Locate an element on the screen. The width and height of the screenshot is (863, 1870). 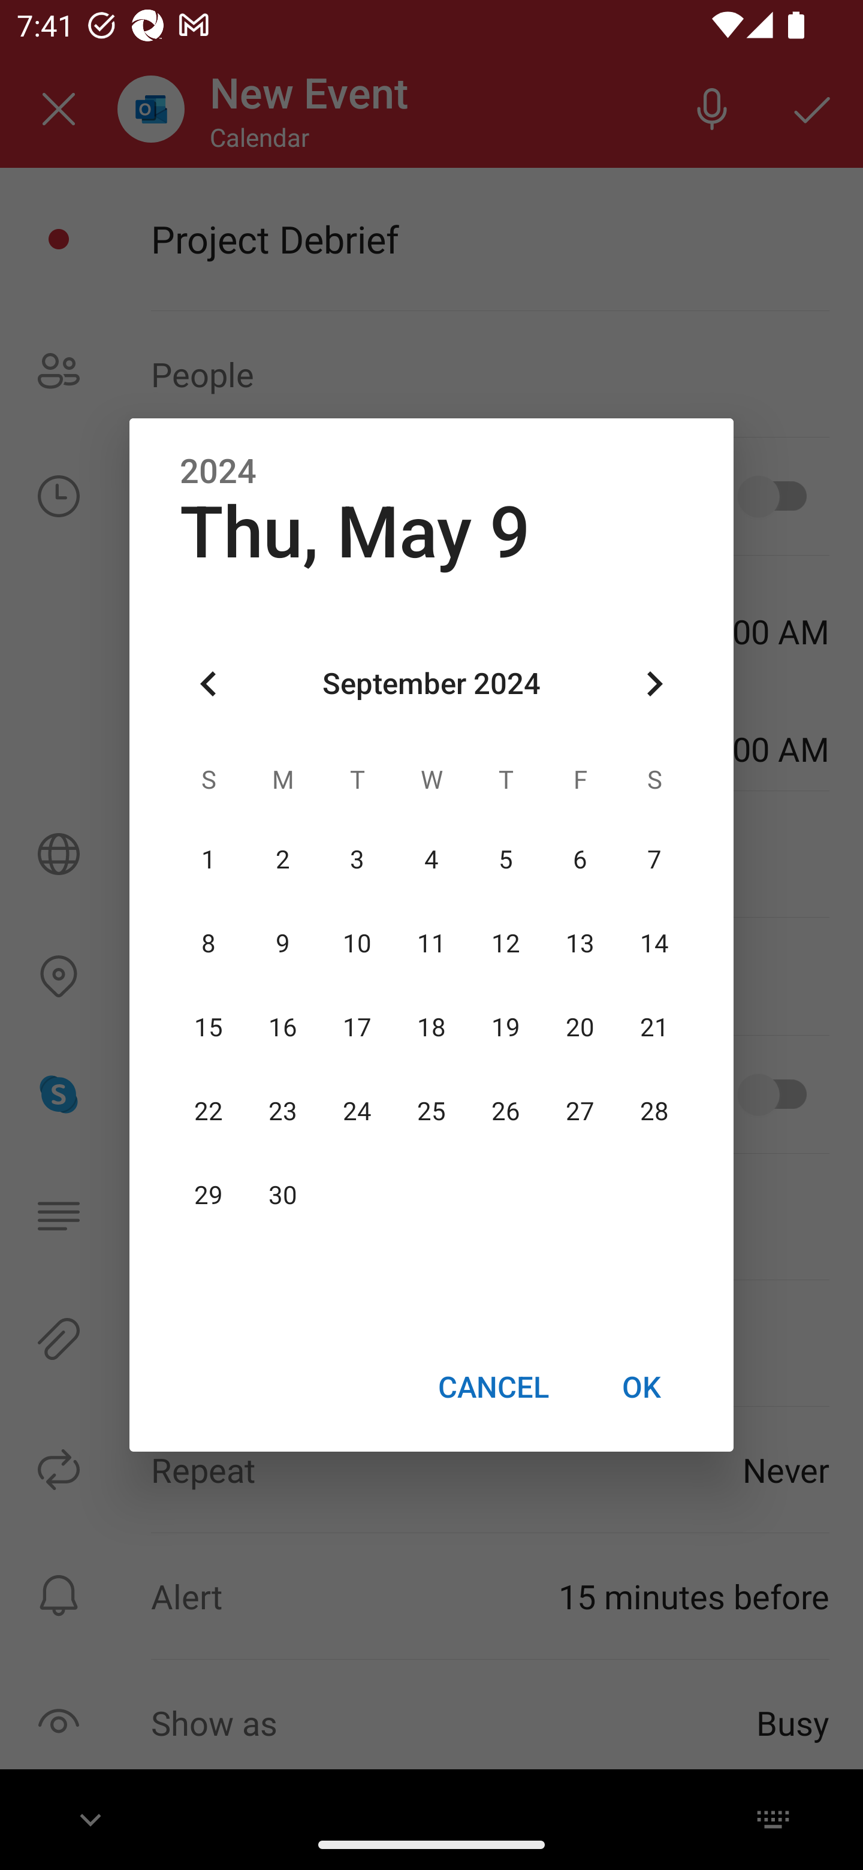
28 28 September 2024 is located at coordinates (654, 1111).